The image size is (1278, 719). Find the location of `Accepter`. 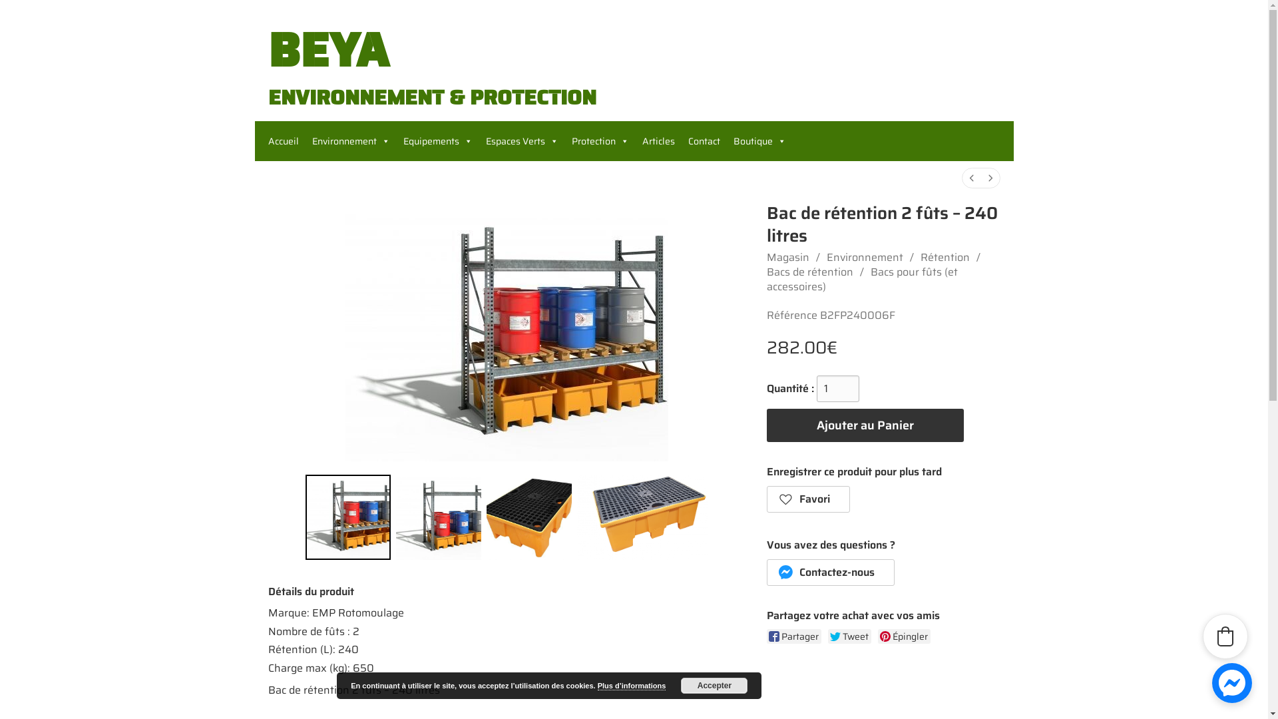

Accepter is located at coordinates (714, 686).